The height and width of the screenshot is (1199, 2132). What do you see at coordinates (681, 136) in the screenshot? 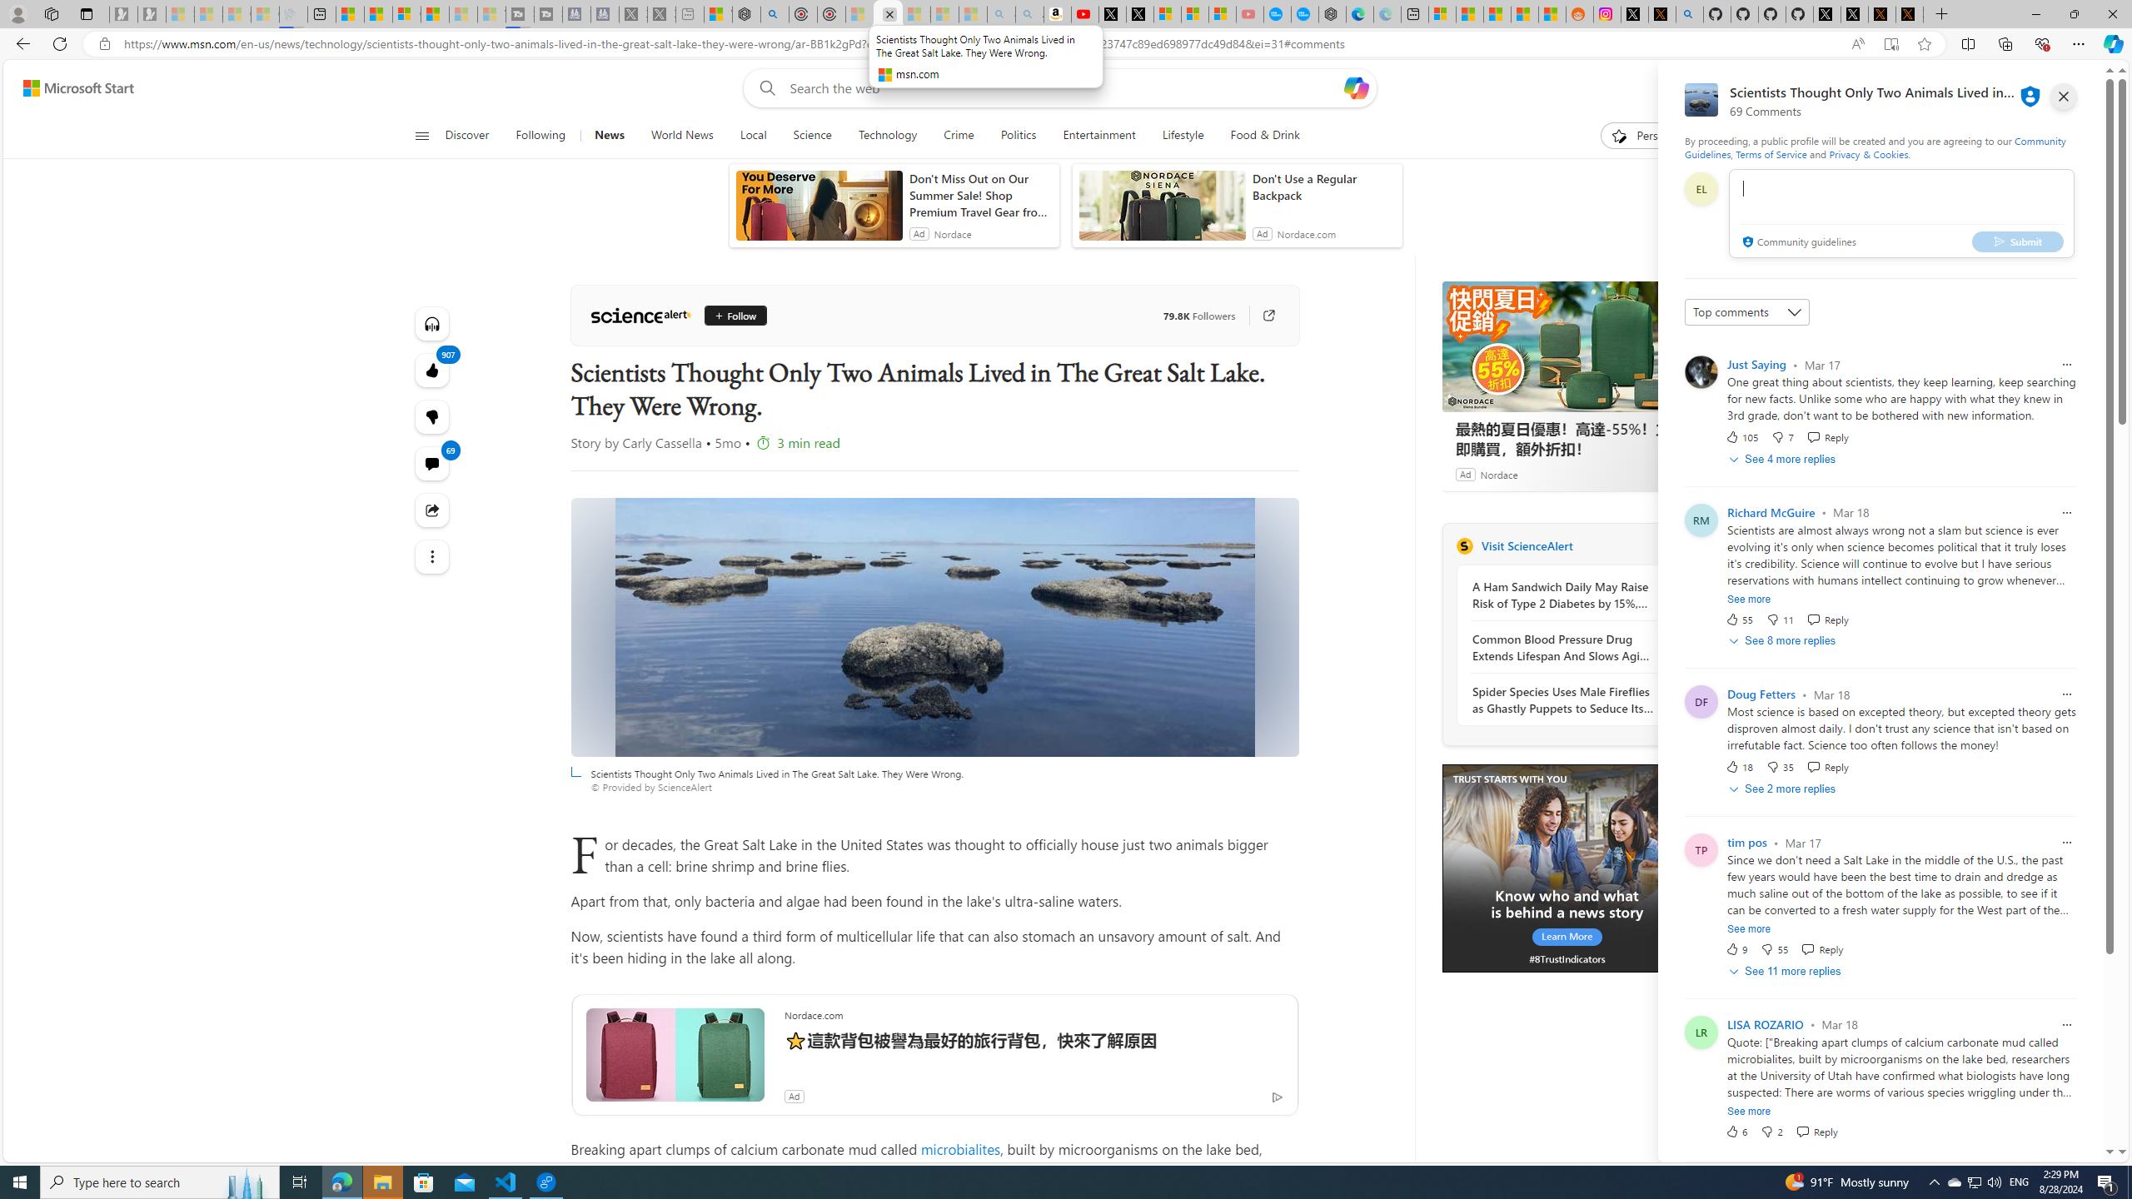
I see `World News` at bounding box center [681, 136].